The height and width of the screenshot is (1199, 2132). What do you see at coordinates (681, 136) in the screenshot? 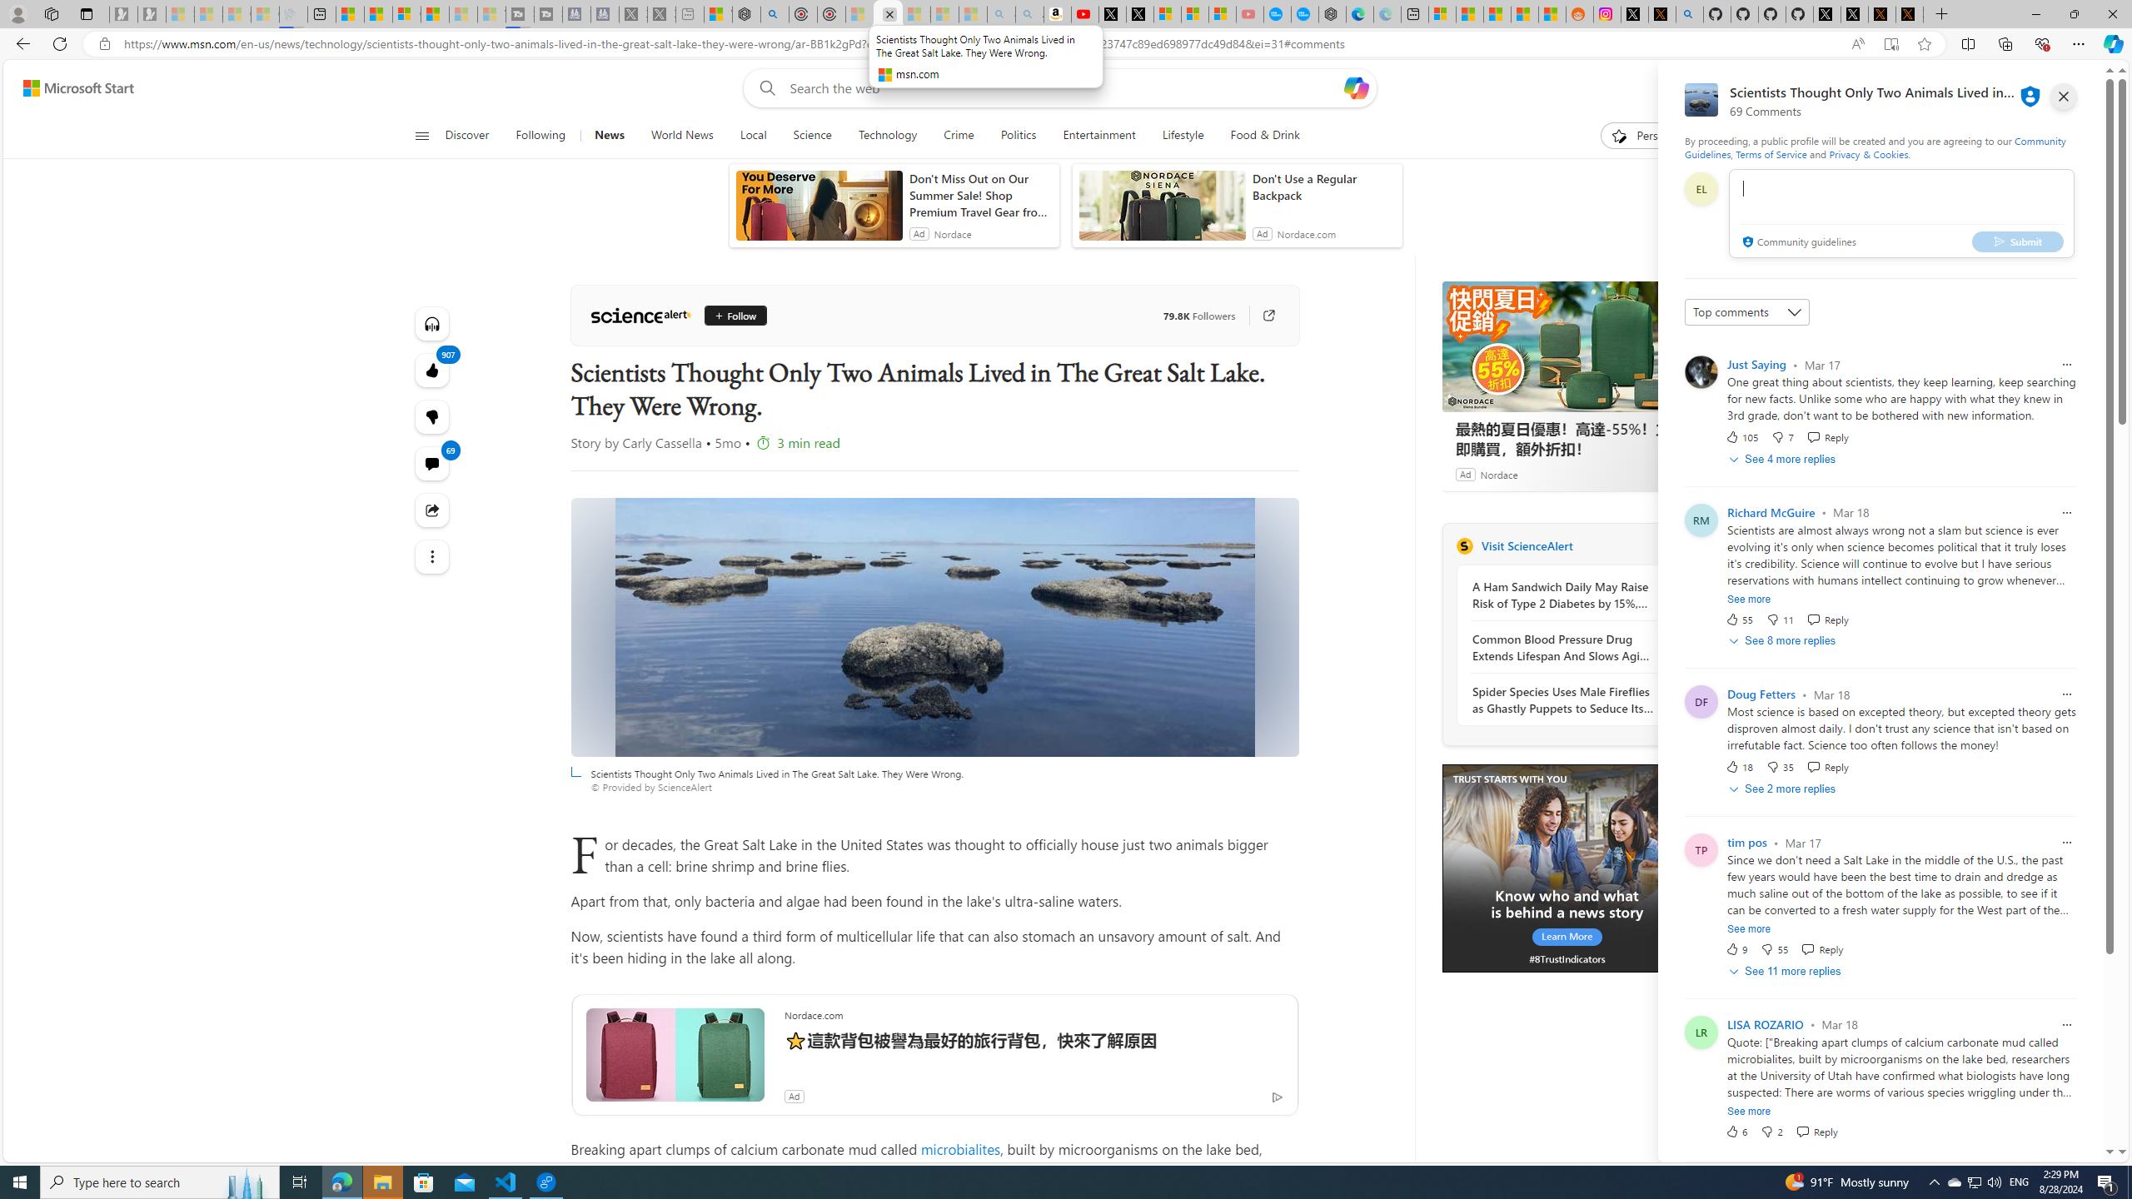
I see `World News` at bounding box center [681, 136].